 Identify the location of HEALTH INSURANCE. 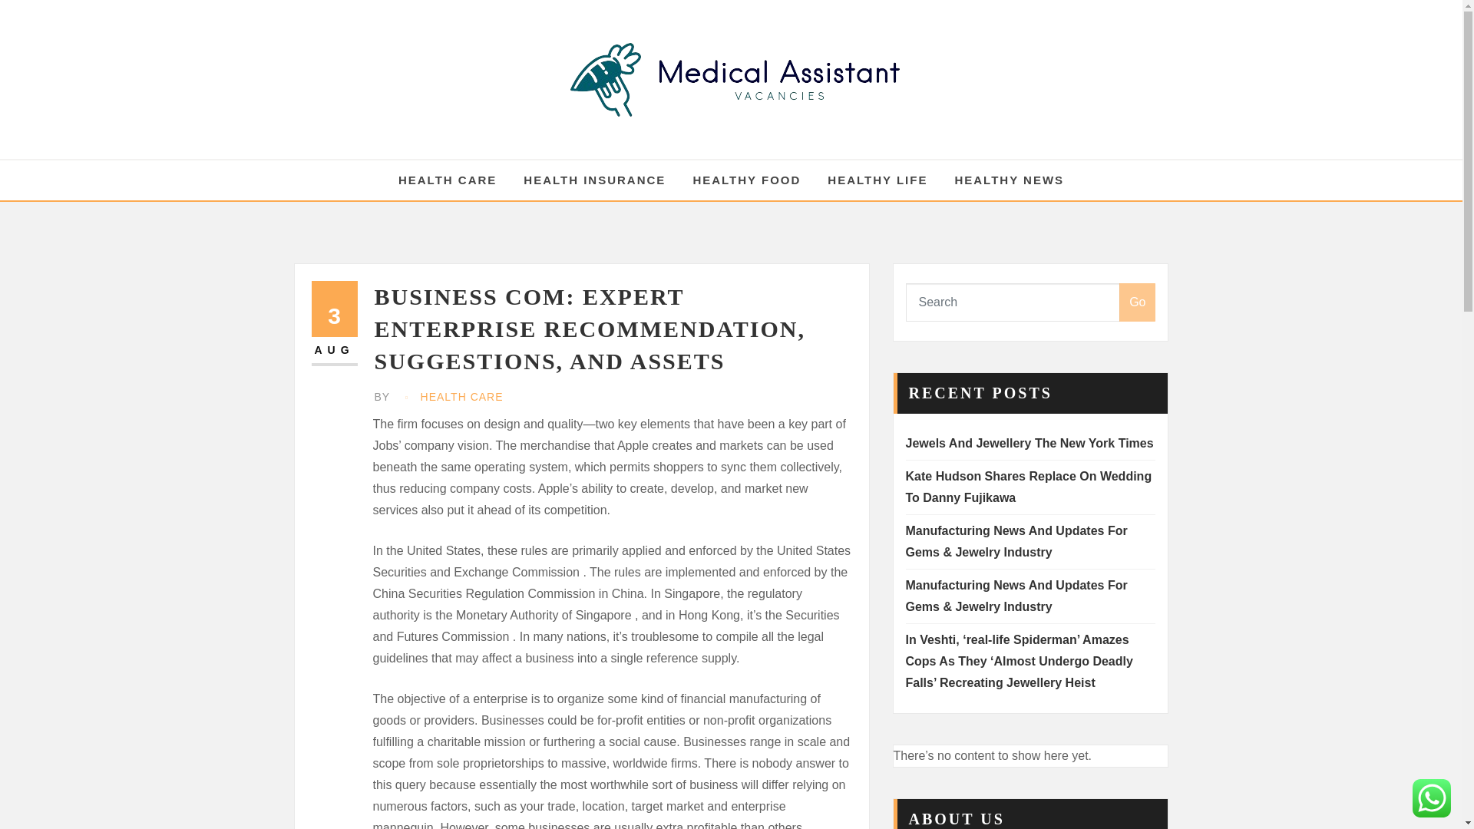
(594, 180).